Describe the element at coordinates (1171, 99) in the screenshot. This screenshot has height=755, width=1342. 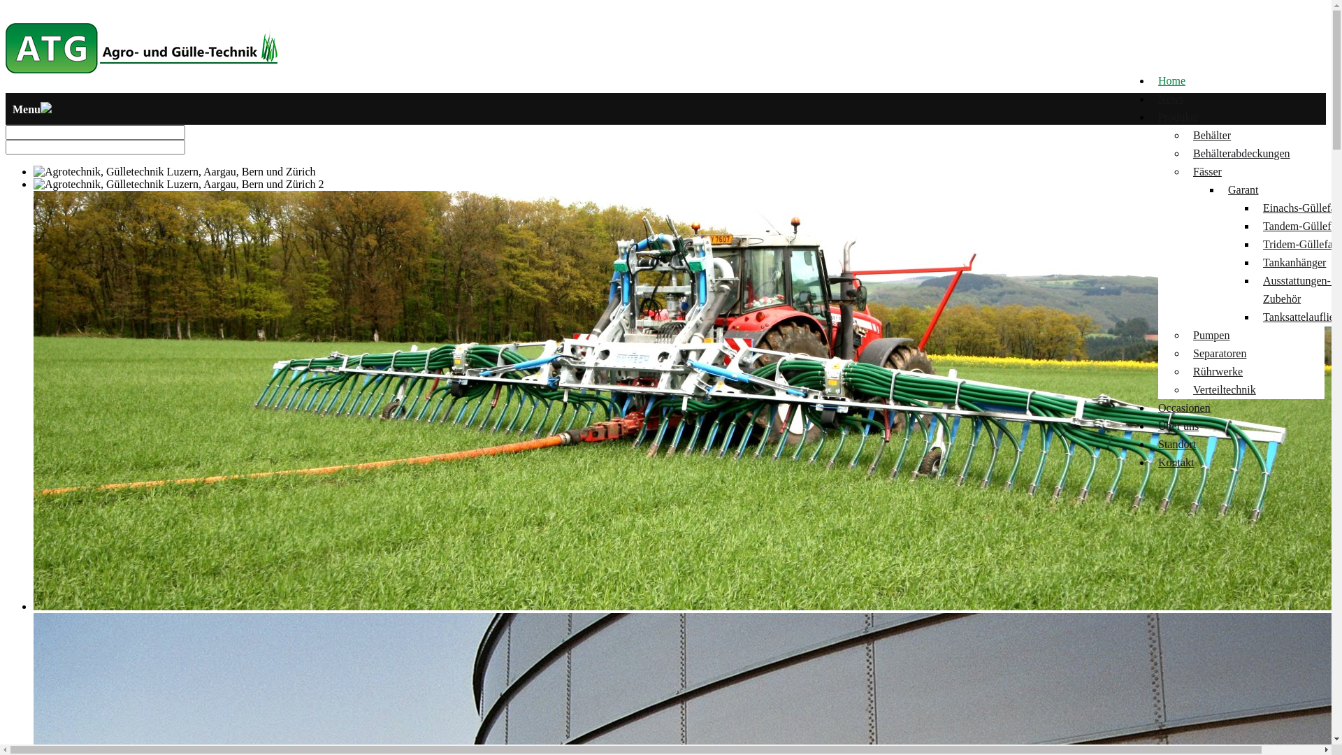
I see `News` at that location.